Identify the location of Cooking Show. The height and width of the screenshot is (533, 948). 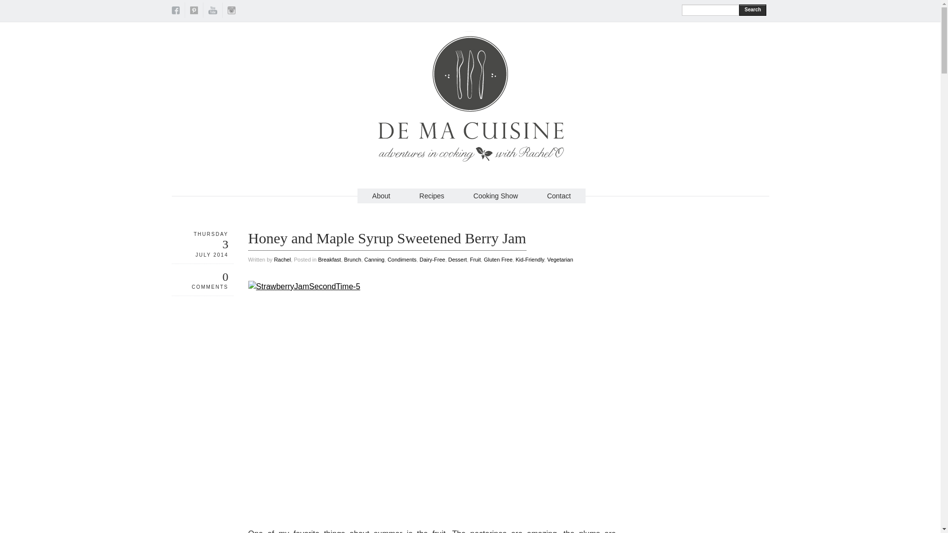
(495, 195).